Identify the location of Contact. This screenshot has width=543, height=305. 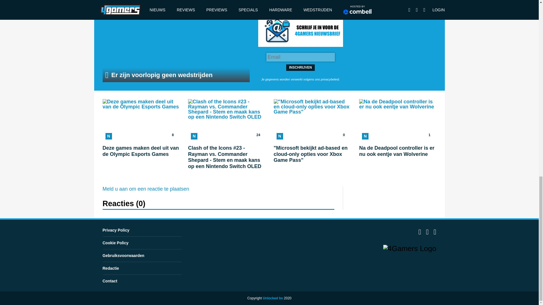
(115, 243).